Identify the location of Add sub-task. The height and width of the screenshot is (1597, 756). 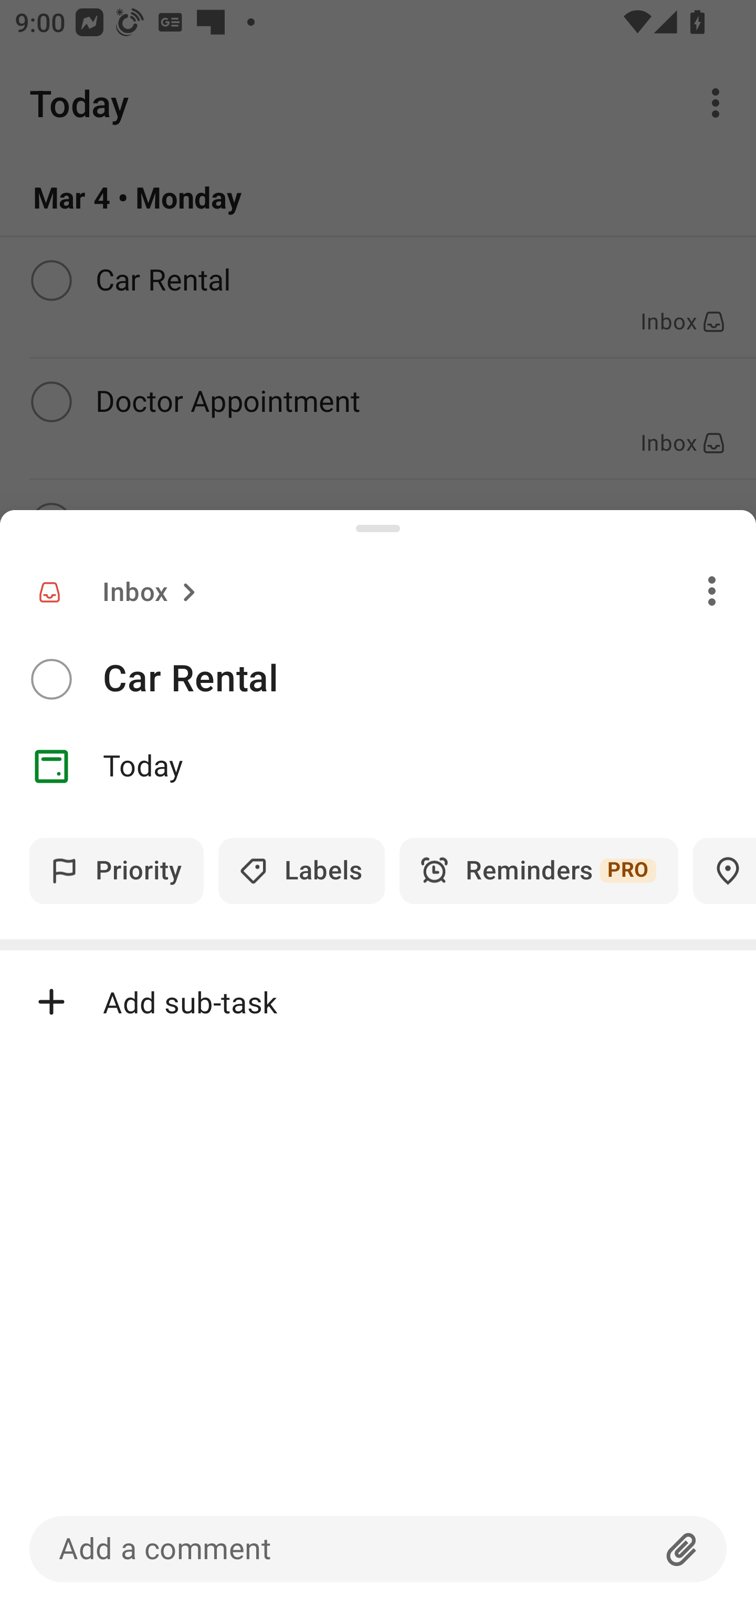
(378, 1002).